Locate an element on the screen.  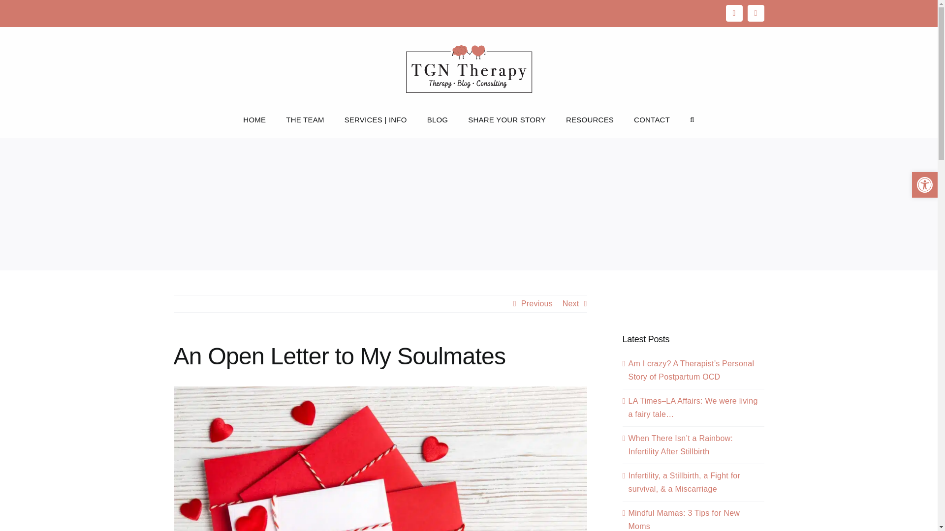
RESOURCES is located at coordinates (590, 119).